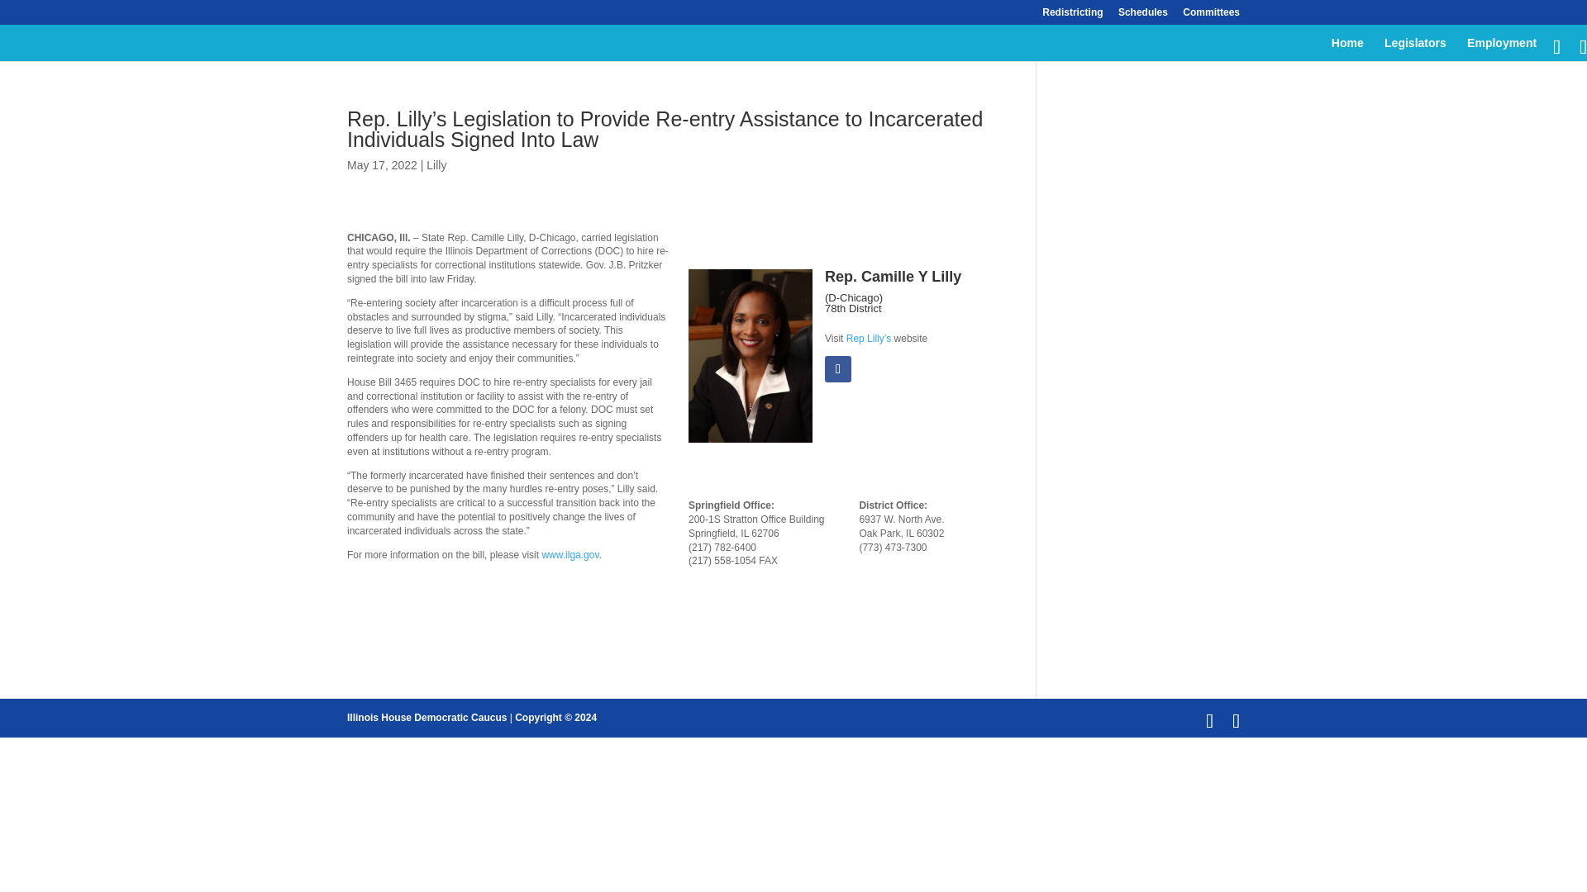 This screenshot has width=1587, height=892. I want to click on Lilly, so click(436, 165).